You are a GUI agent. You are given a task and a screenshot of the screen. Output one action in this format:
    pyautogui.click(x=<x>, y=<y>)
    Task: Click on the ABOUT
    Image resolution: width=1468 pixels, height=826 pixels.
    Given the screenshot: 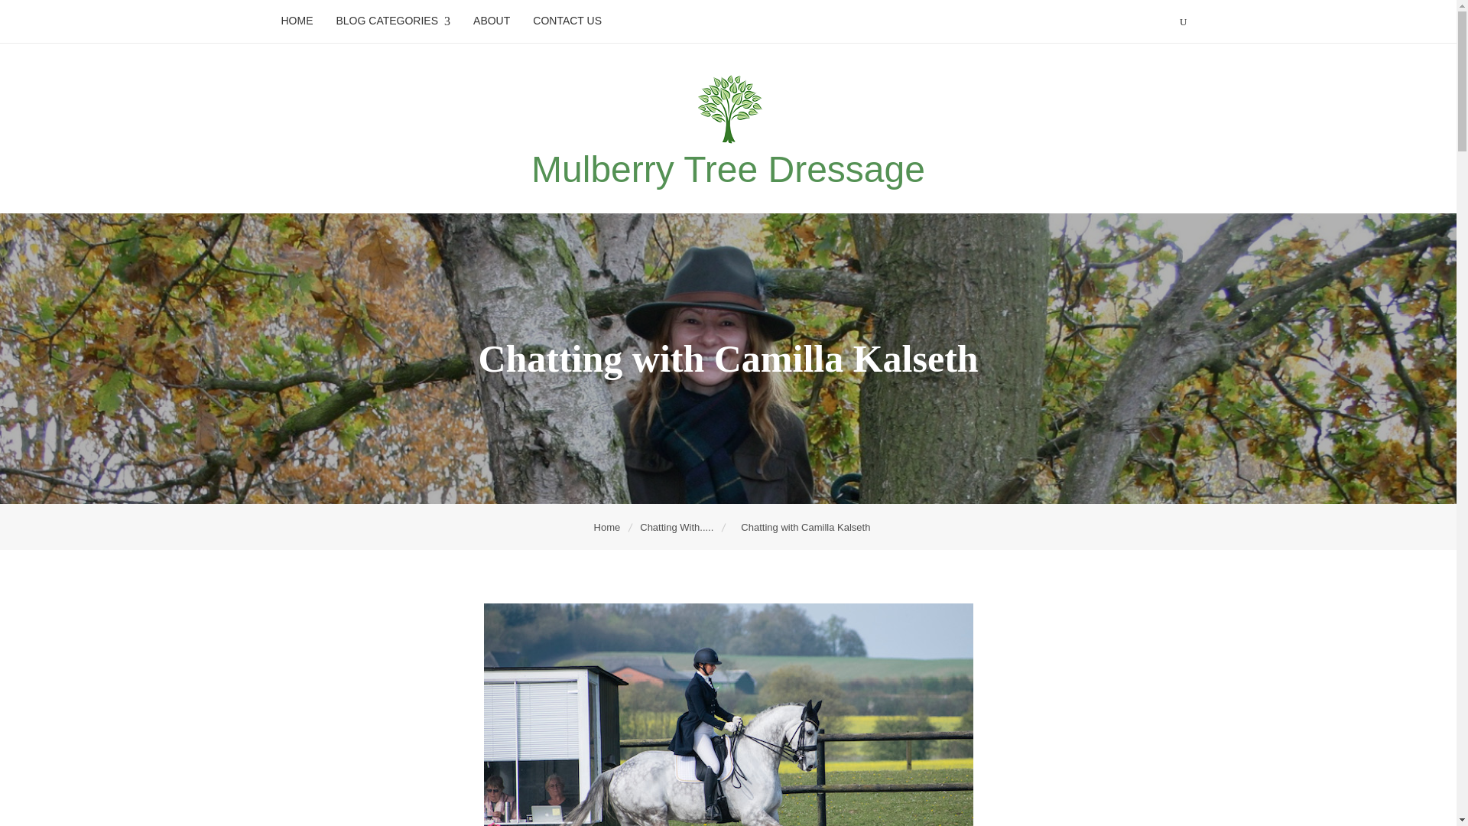 What is the action you would take?
    pyautogui.click(x=491, y=21)
    